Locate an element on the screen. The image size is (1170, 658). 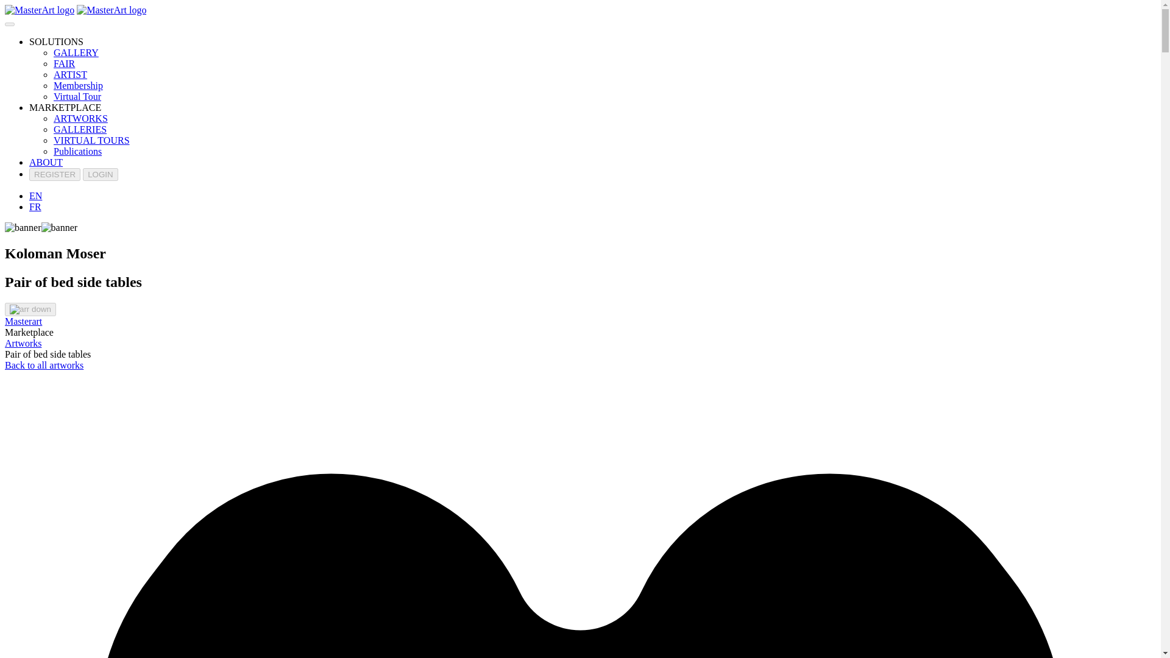
FAIR is located at coordinates (64, 63).